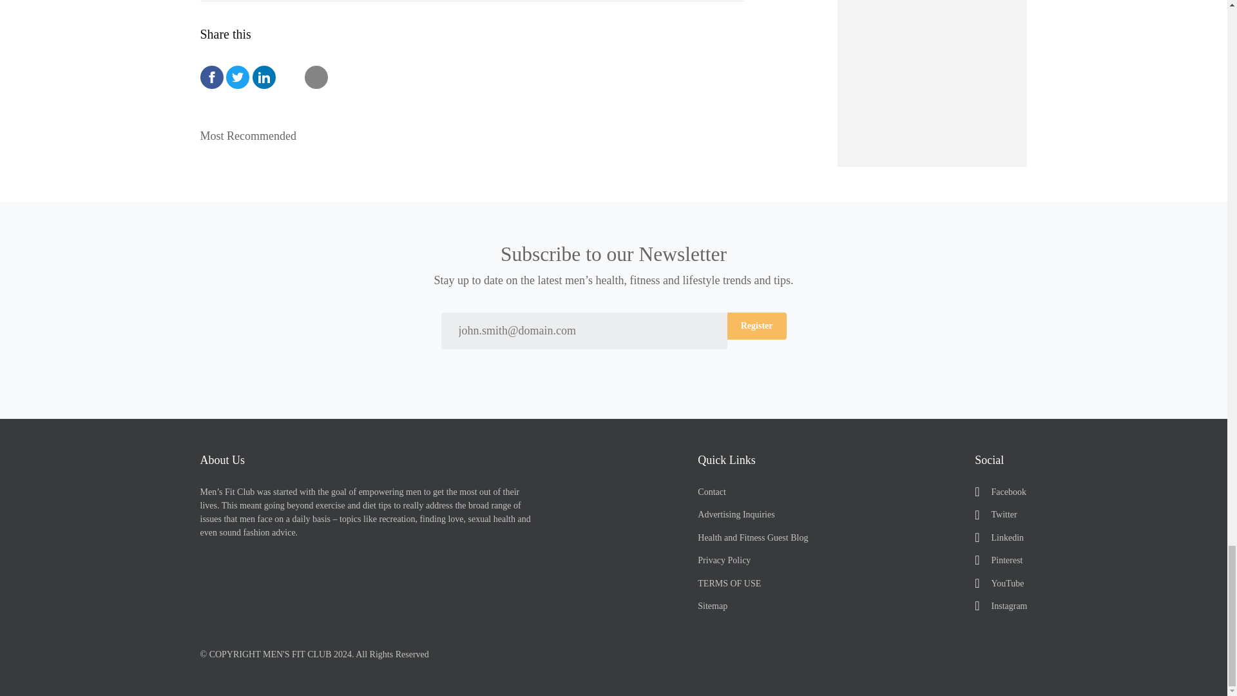 The height and width of the screenshot is (696, 1237). What do you see at coordinates (1000, 606) in the screenshot?
I see `Instagram` at bounding box center [1000, 606].